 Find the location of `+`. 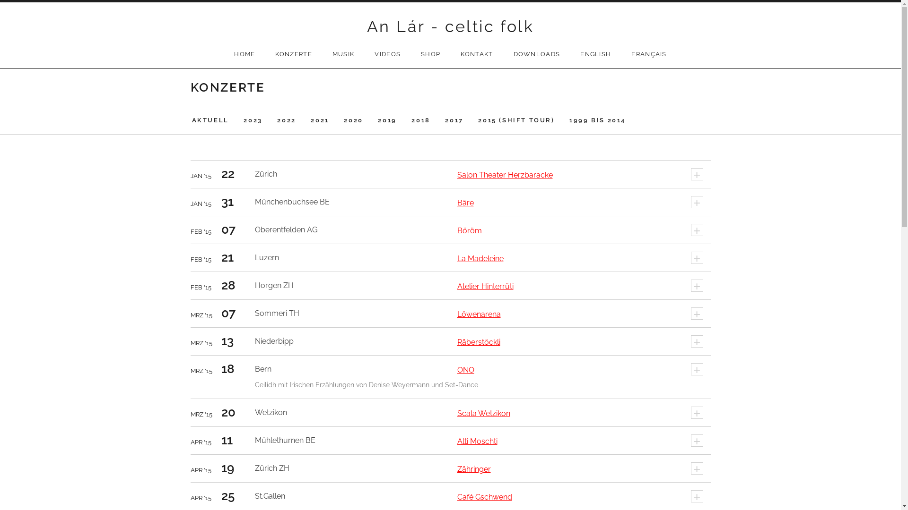

+ is located at coordinates (697, 496).